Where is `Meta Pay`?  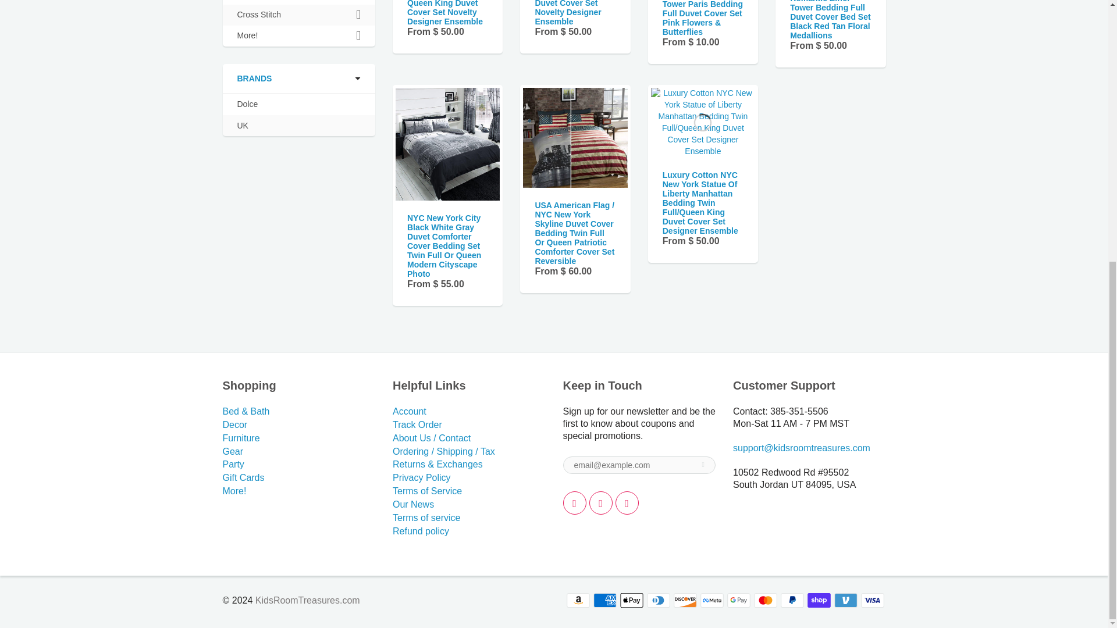 Meta Pay is located at coordinates (712, 600).